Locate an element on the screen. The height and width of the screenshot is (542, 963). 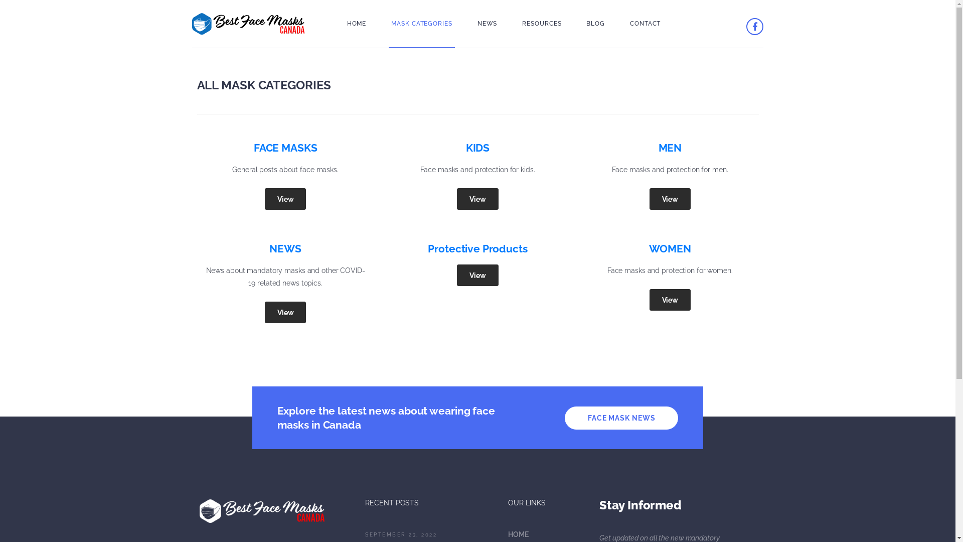
FACE MASK NEWS is located at coordinates (622, 418).